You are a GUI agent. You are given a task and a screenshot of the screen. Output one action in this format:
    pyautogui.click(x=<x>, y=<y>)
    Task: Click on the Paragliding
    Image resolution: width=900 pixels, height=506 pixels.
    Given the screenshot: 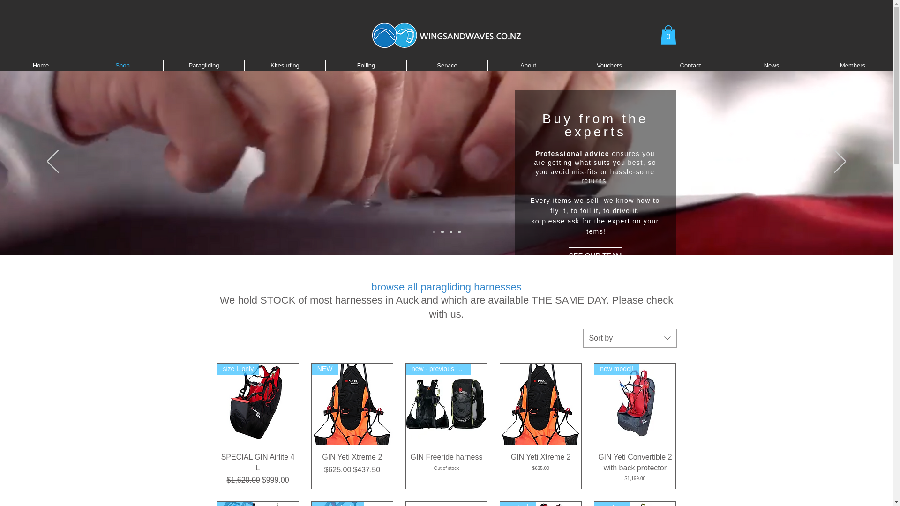 What is the action you would take?
    pyautogui.click(x=203, y=66)
    